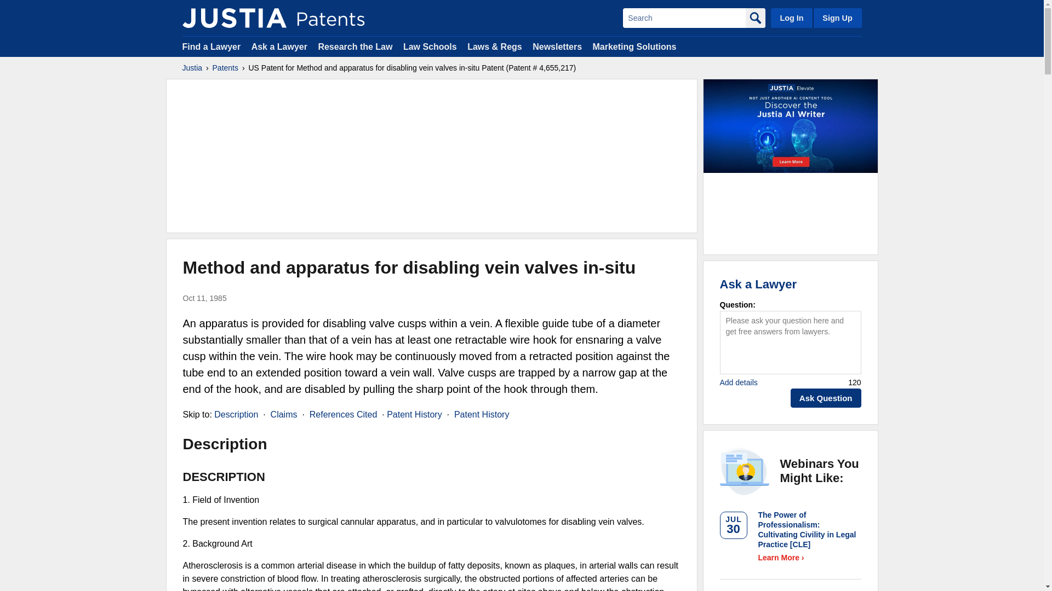 This screenshot has height=591, width=1052. What do you see at coordinates (192, 68) in the screenshot?
I see `Justia` at bounding box center [192, 68].